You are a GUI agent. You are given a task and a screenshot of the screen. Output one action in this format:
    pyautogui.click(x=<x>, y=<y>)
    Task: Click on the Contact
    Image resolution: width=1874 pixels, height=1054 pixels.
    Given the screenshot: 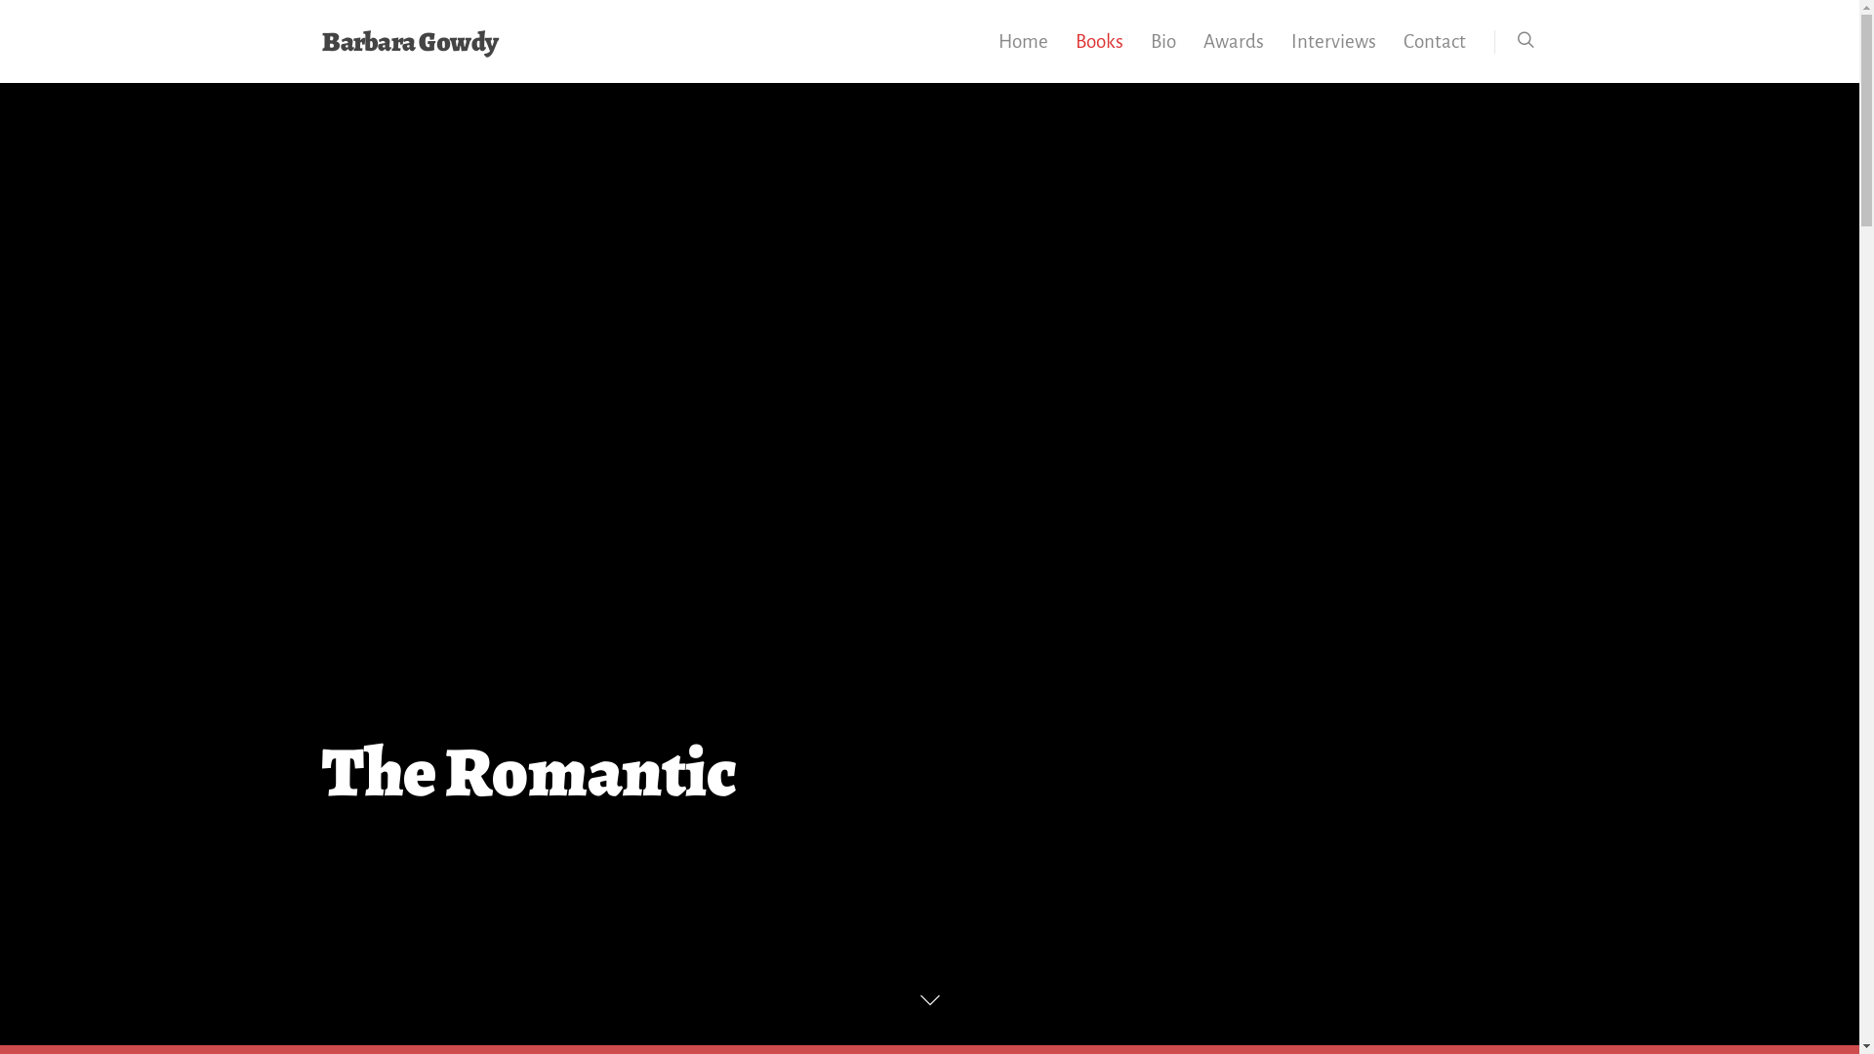 What is the action you would take?
    pyautogui.click(x=1435, y=55)
    